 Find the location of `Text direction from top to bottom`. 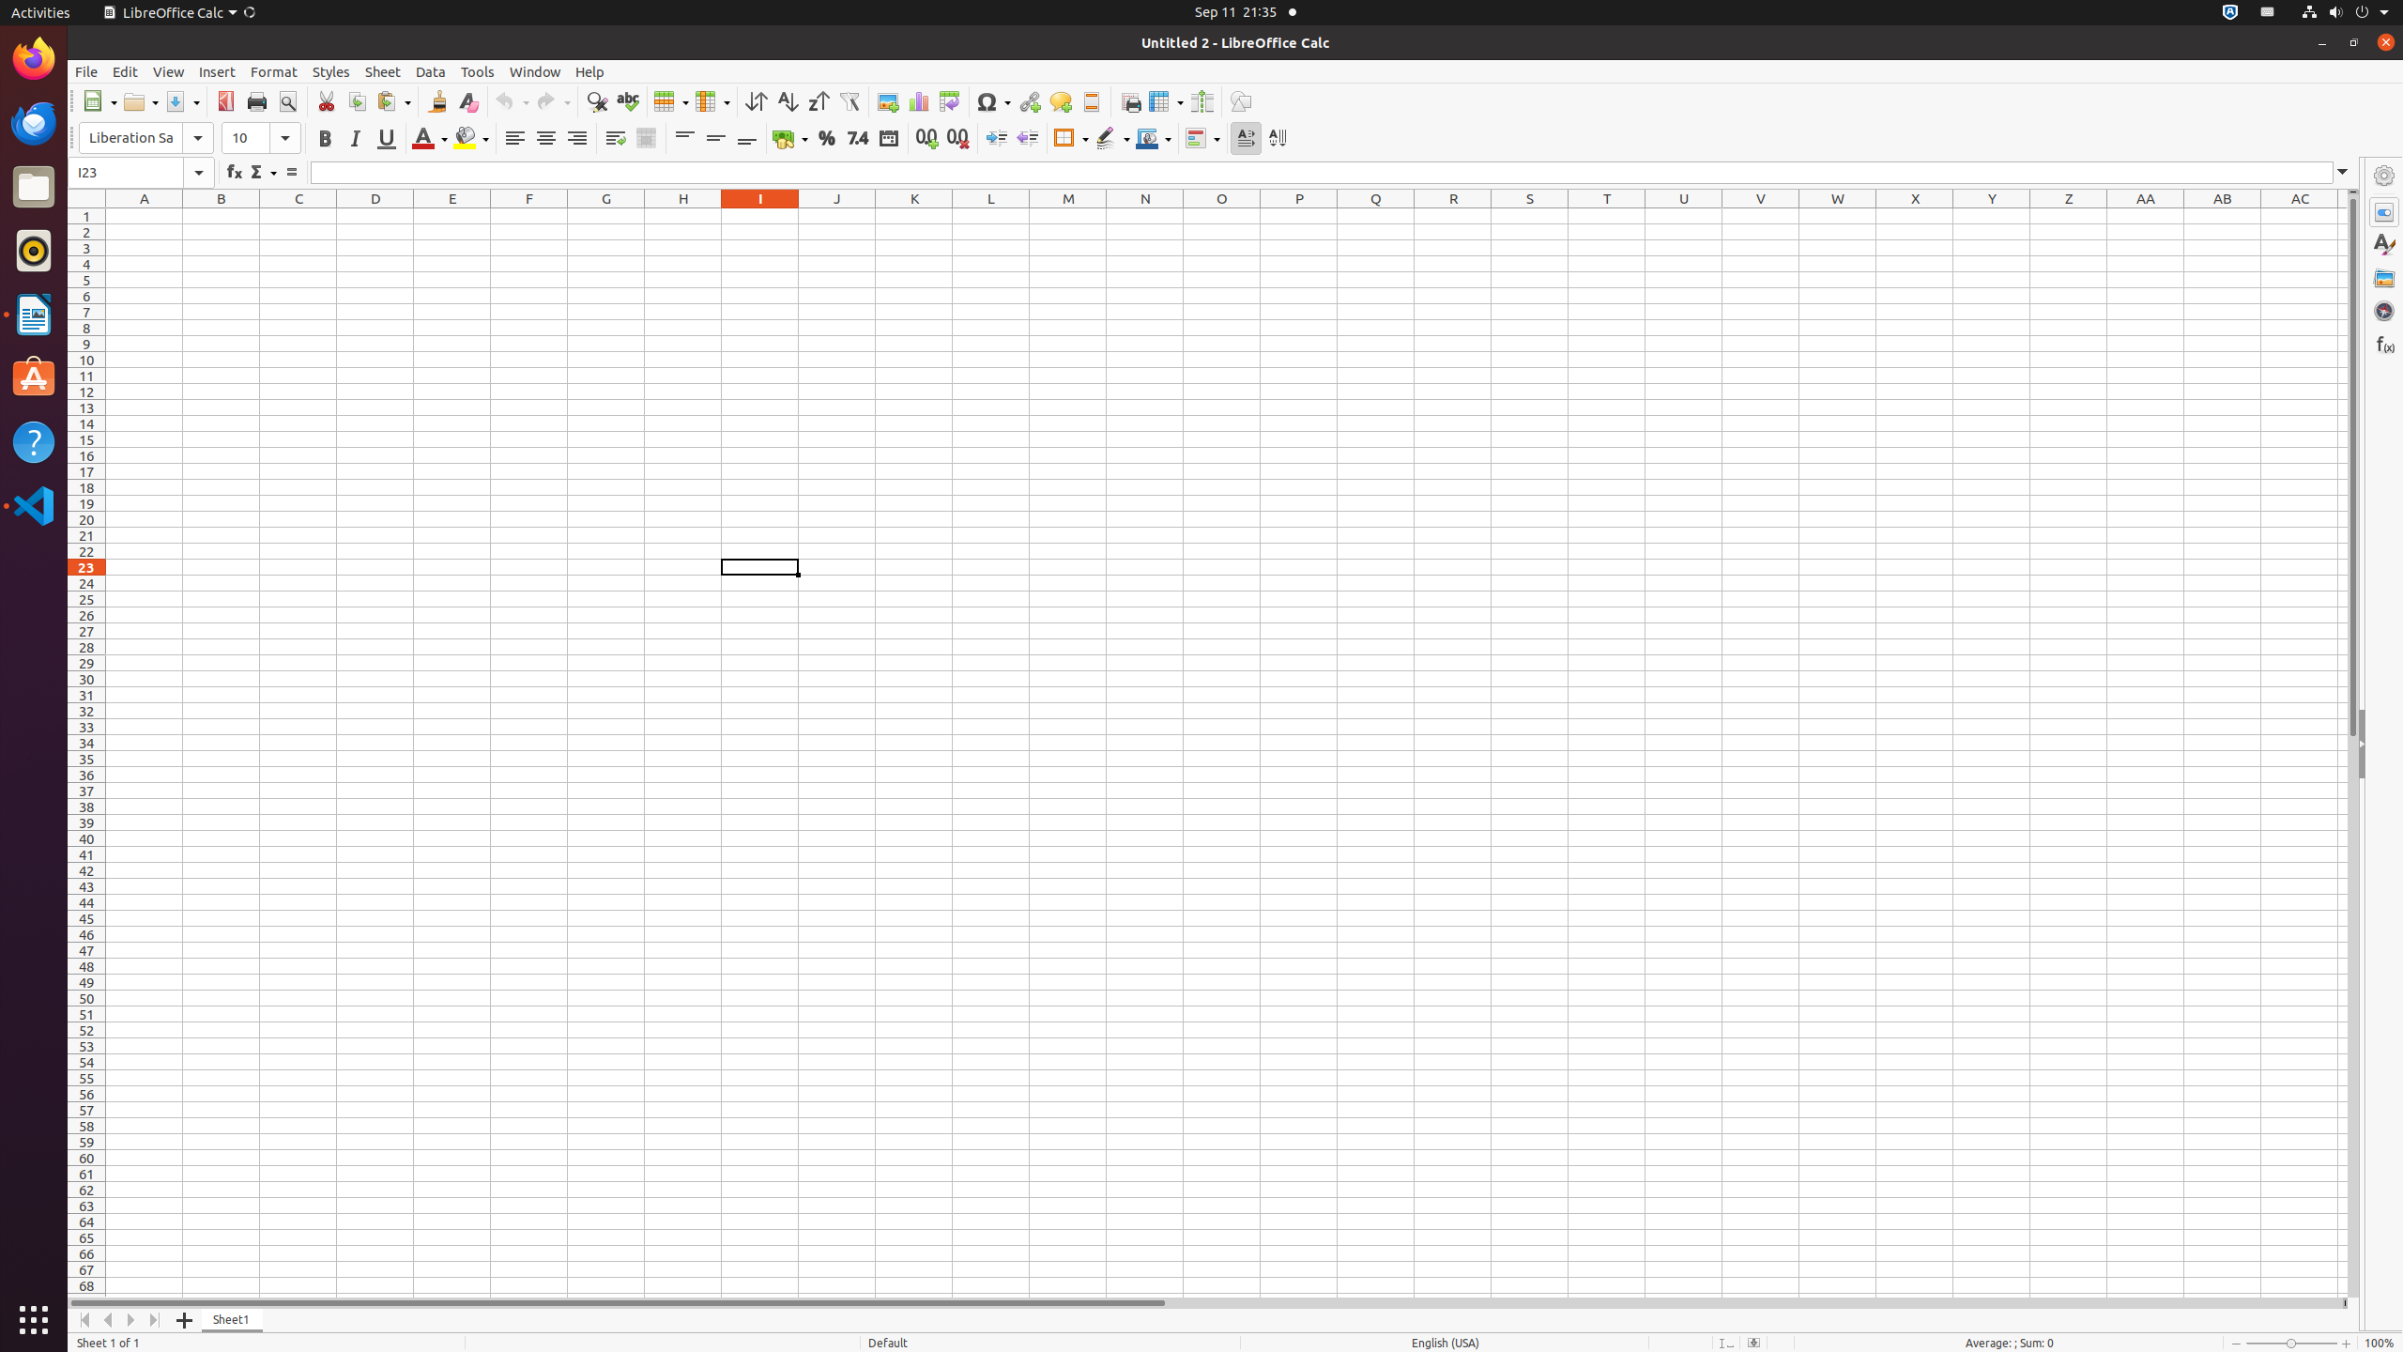

Text direction from top to bottom is located at coordinates (1277, 139).